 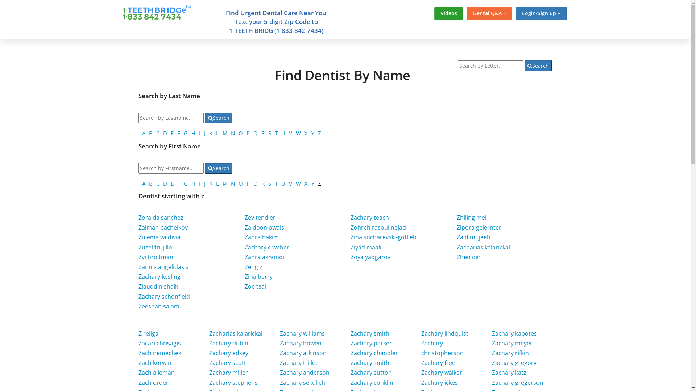 What do you see at coordinates (514, 363) in the screenshot?
I see `Zachary gregory` at bounding box center [514, 363].